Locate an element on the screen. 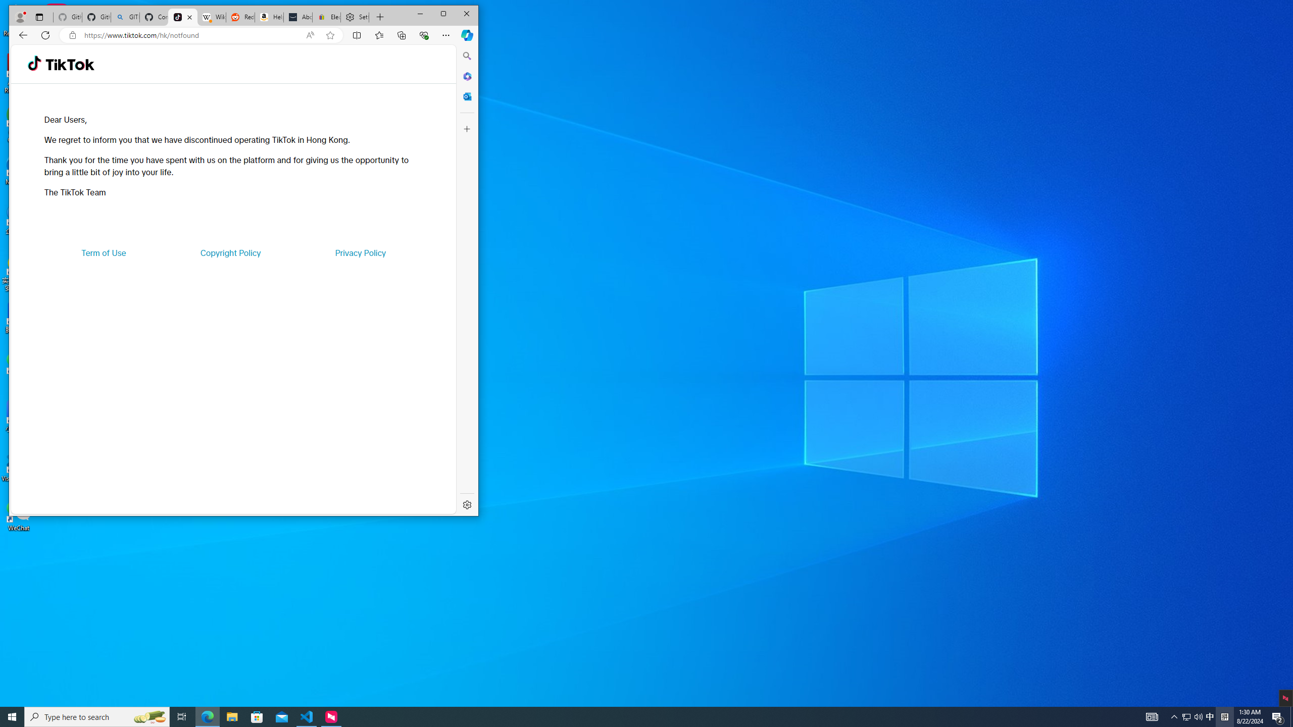 The image size is (1293, 727). Term of Use is located at coordinates (104, 252).